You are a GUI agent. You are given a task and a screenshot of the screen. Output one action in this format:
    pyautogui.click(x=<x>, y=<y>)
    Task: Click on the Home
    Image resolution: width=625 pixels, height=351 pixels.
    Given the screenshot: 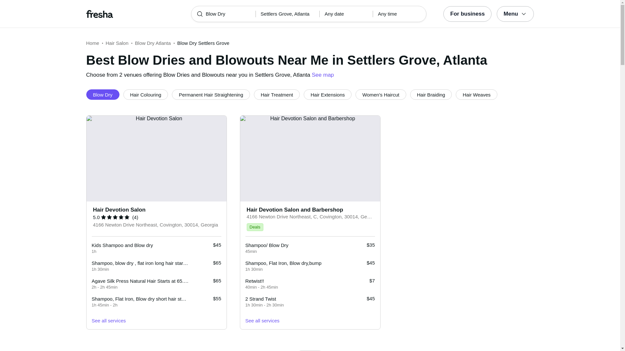 What is the action you would take?
    pyautogui.click(x=92, y=43)
    